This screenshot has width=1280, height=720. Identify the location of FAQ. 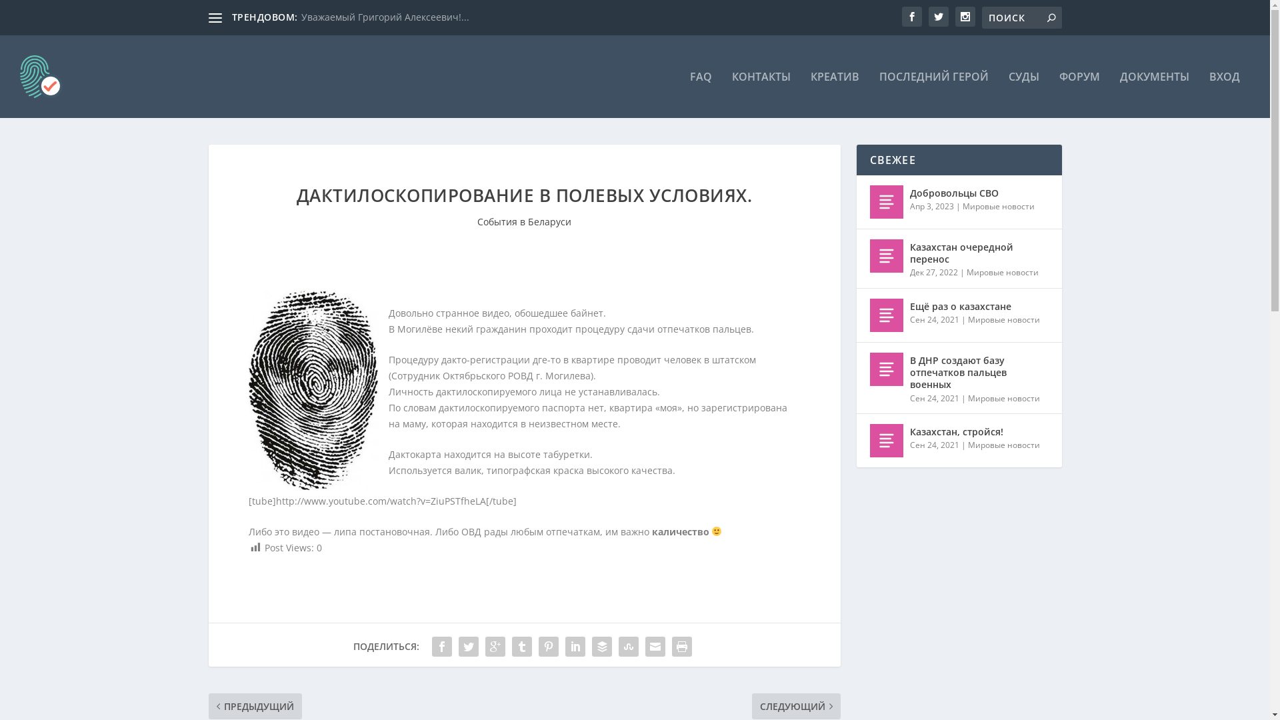
(701, 95).